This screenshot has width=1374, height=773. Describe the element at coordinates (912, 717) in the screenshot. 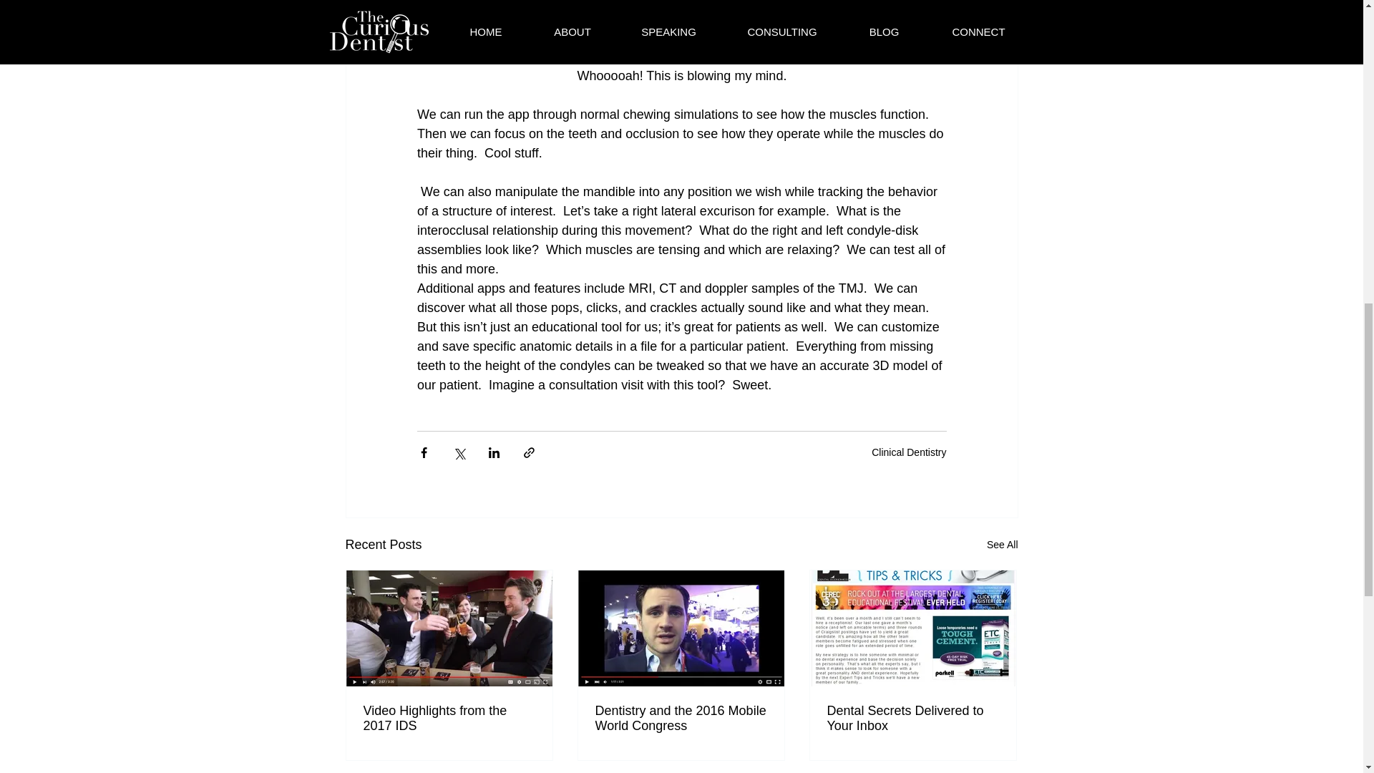

I see `Dental Secrets Delivered to Your Inbox` at that location.